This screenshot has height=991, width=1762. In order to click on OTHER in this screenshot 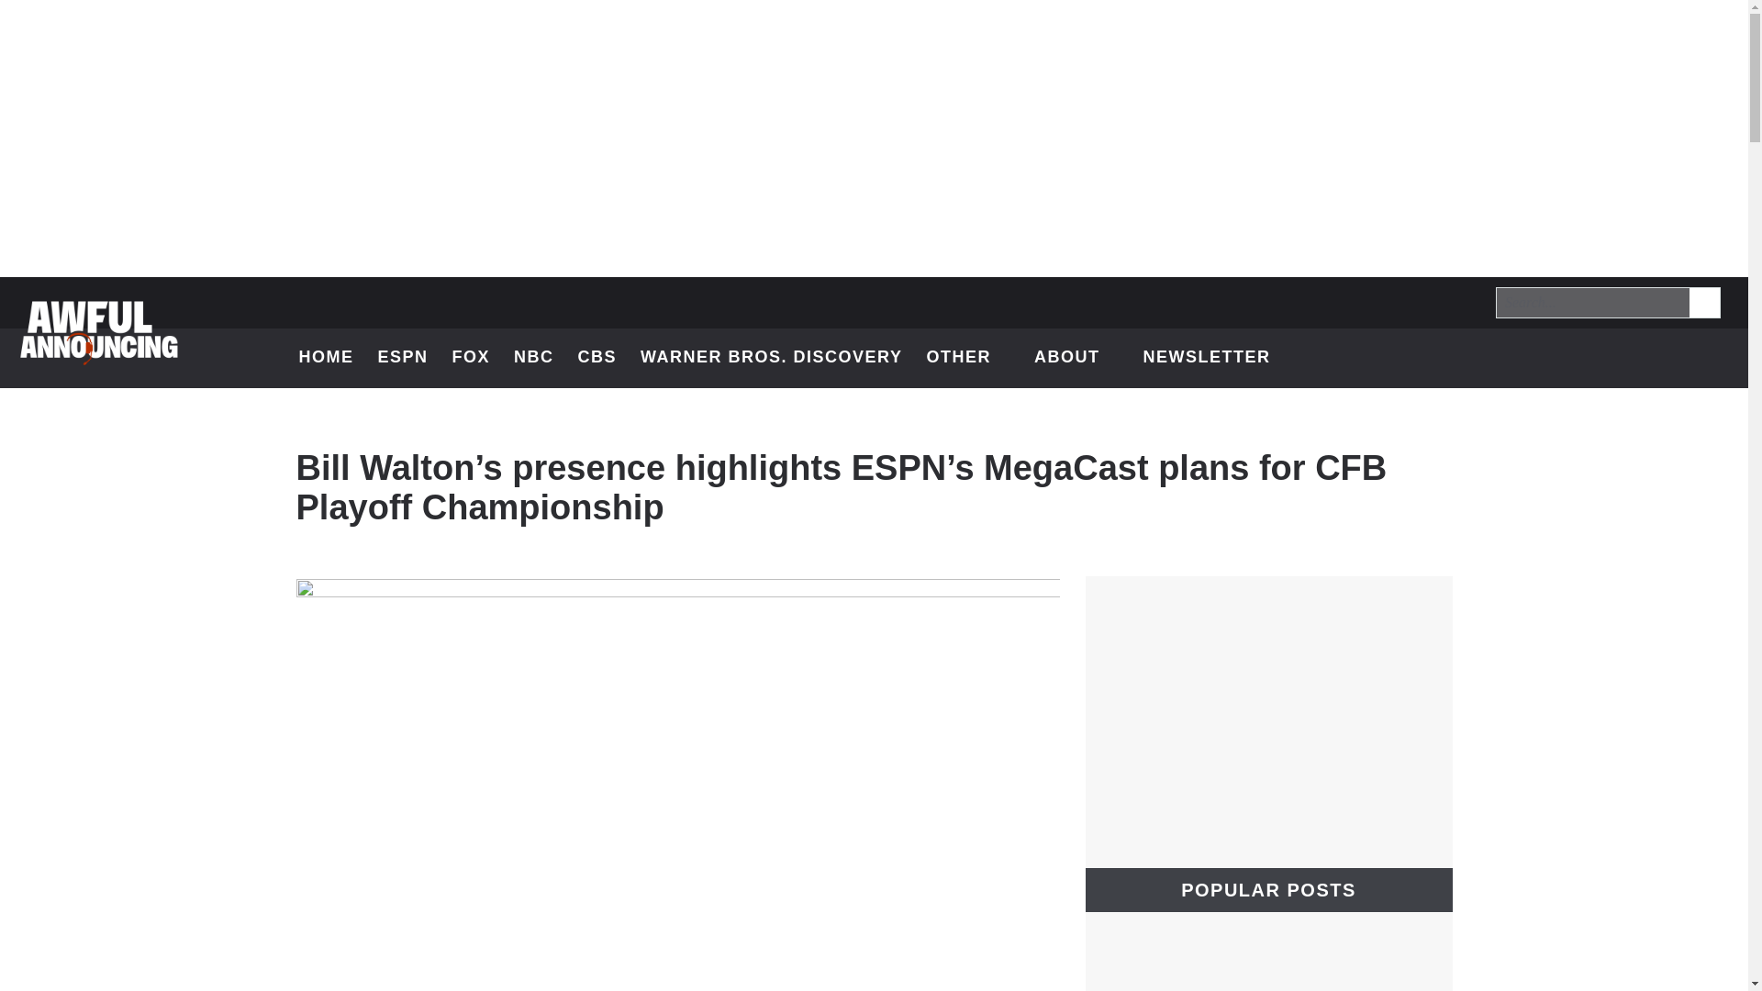, I will do `click(967, 358)`.